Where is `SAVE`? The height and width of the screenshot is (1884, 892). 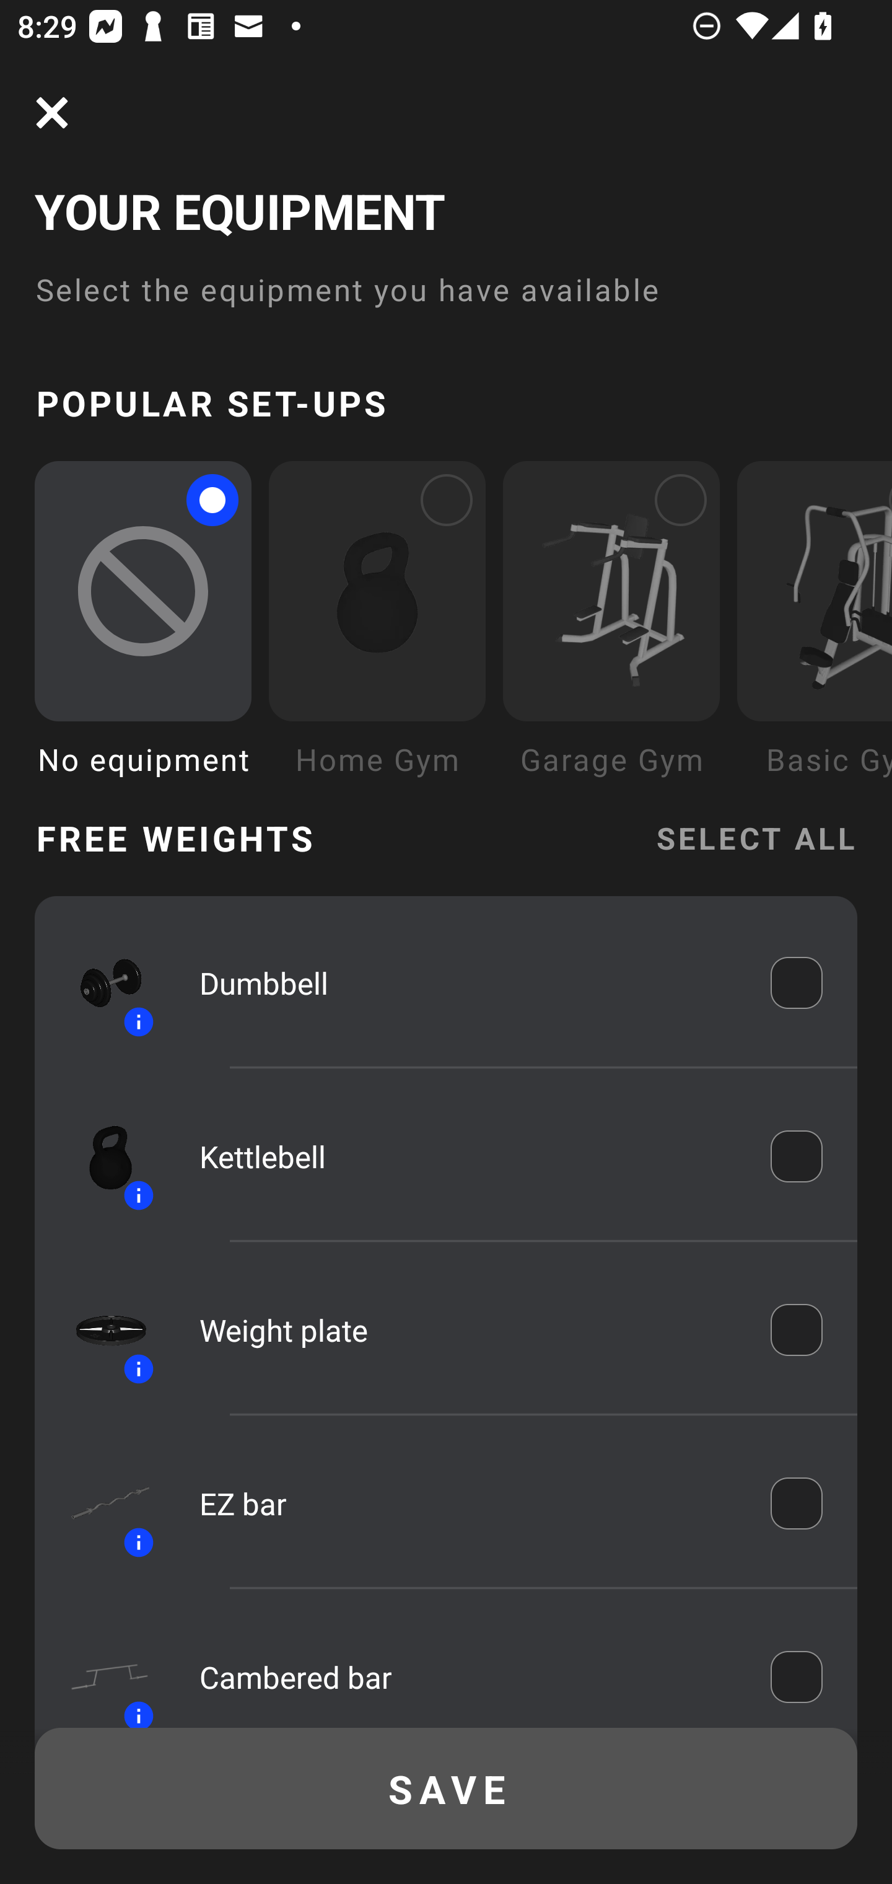
SAVE is located at coordinates (446, 1789).